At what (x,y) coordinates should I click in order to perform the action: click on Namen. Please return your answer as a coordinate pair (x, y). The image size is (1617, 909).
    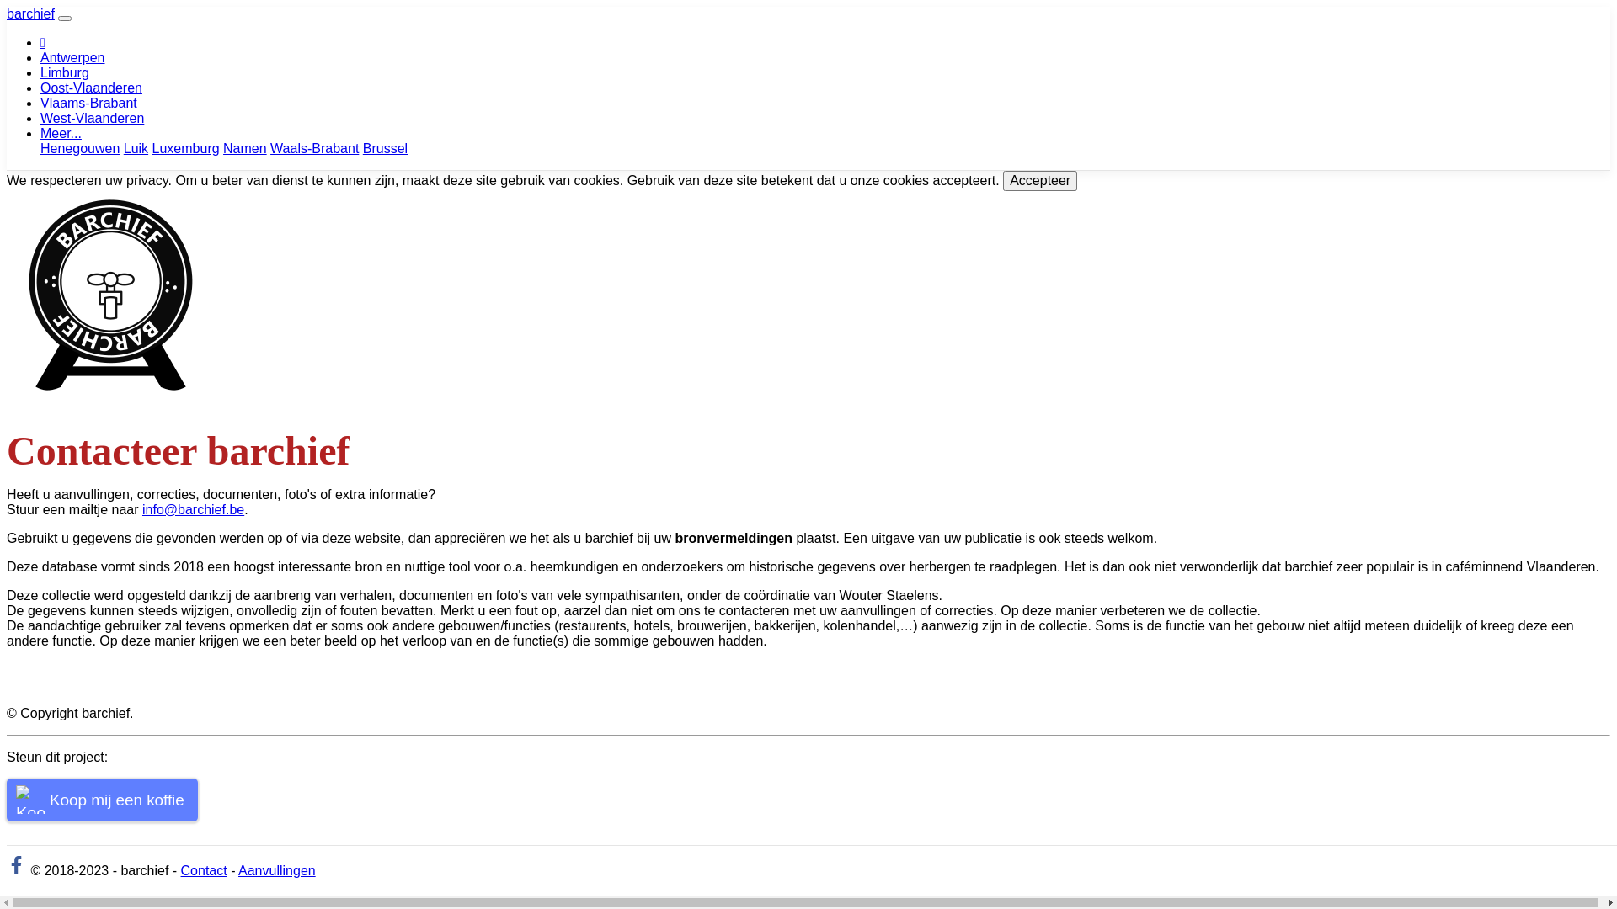
    Looking at the image, I should click on (245, 148).